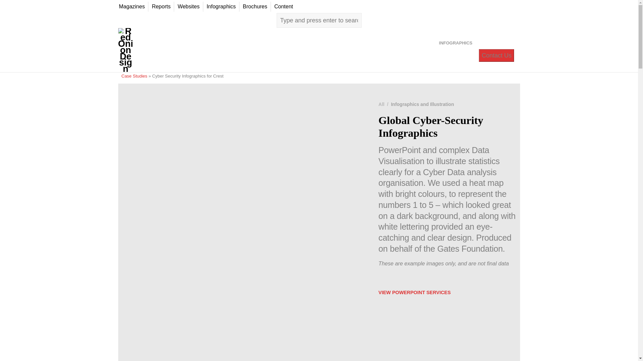 The height and width of the screenshot is (361, 643). Describe the element at coordinates (422, 104) in the screenshot. I see `Infographics and Illustration` at that location.